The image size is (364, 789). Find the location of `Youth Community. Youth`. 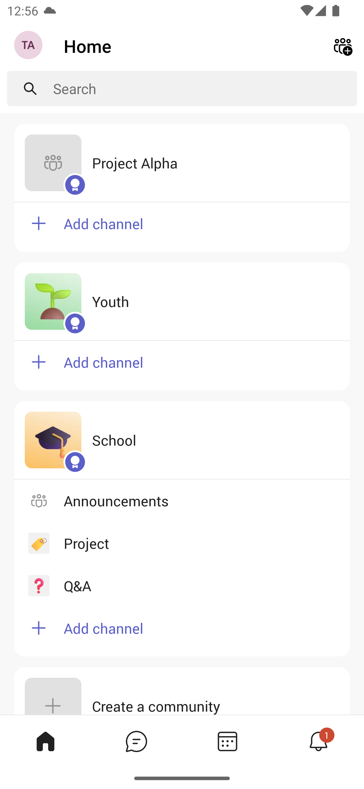

Youth Community. Youth is located at coordinates (182, 301).